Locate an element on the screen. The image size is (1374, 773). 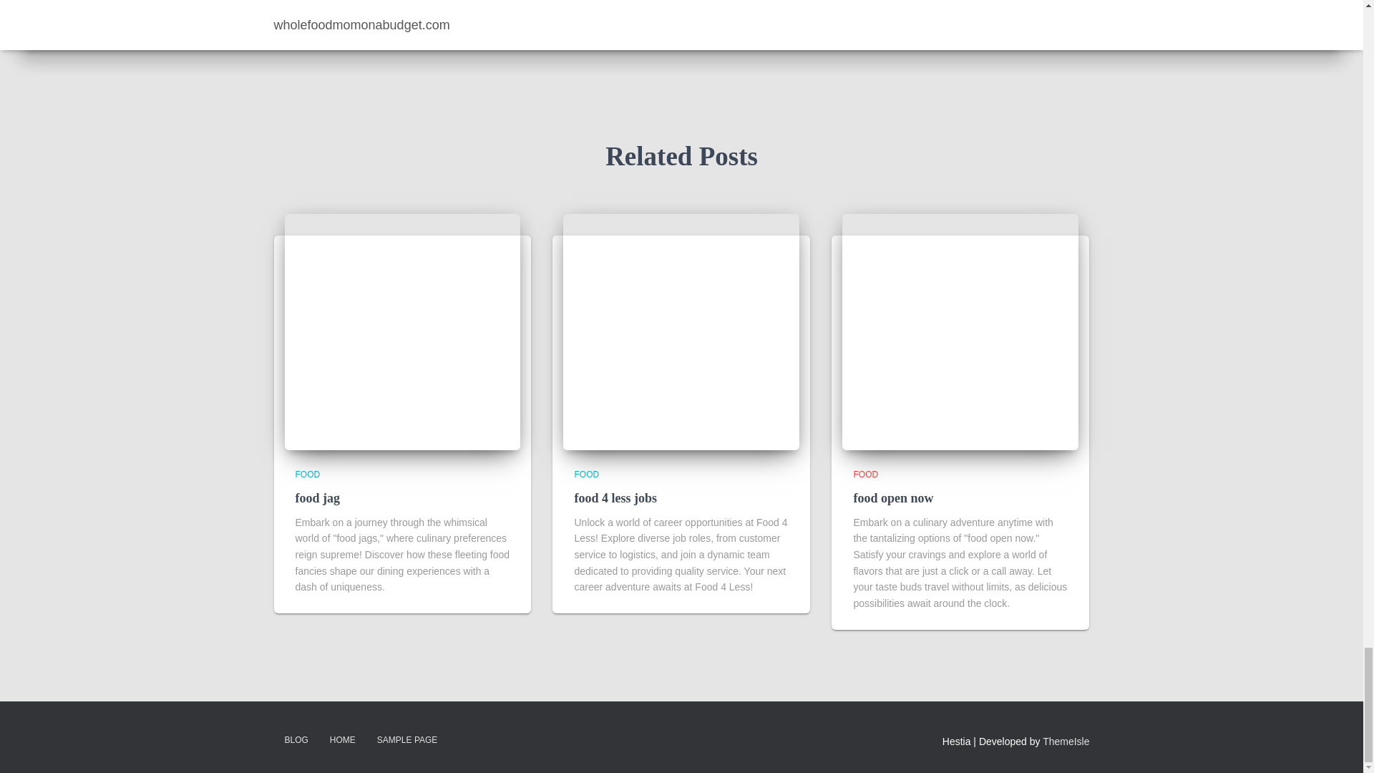
food 4 less jobs is located at coordinates (681, 332).